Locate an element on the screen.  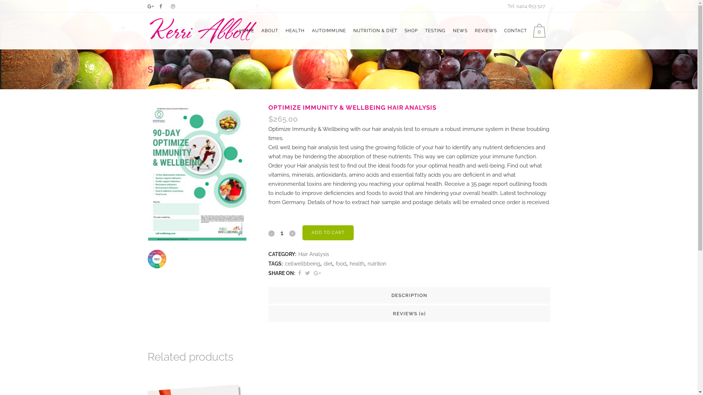
Share on Twitter is located at coordinates (307, 273).